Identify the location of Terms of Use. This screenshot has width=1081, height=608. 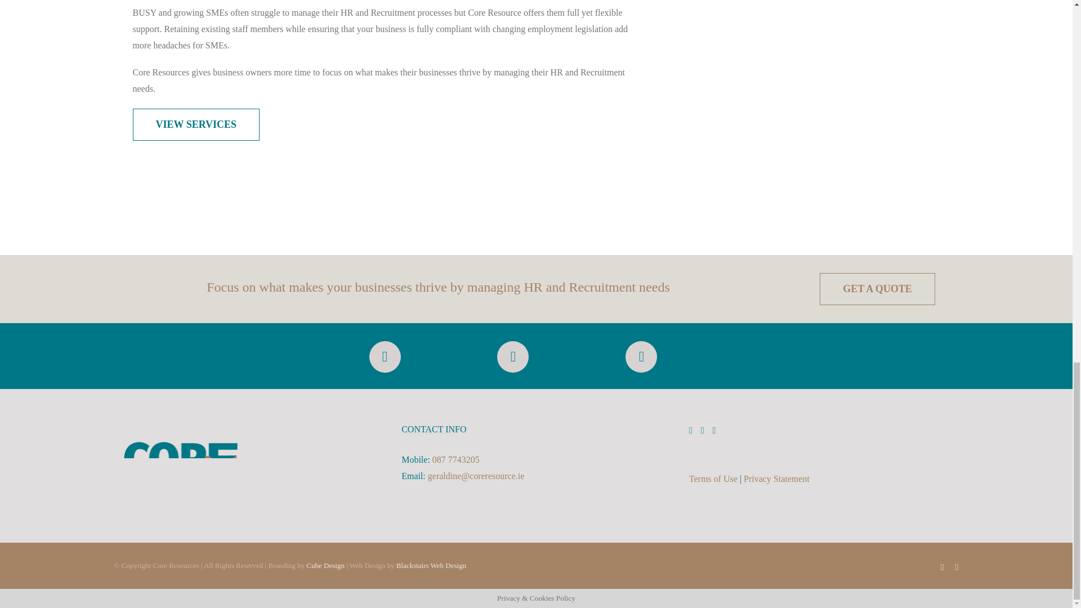
(713, 479).